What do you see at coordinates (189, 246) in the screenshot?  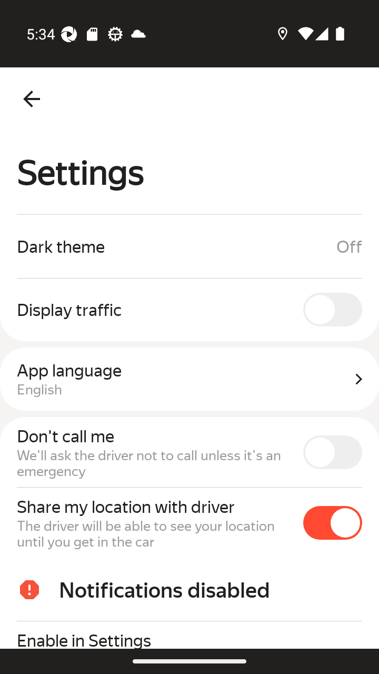 I see `Dark theme Dark theme Off Off` at bounding box center [189, 246].